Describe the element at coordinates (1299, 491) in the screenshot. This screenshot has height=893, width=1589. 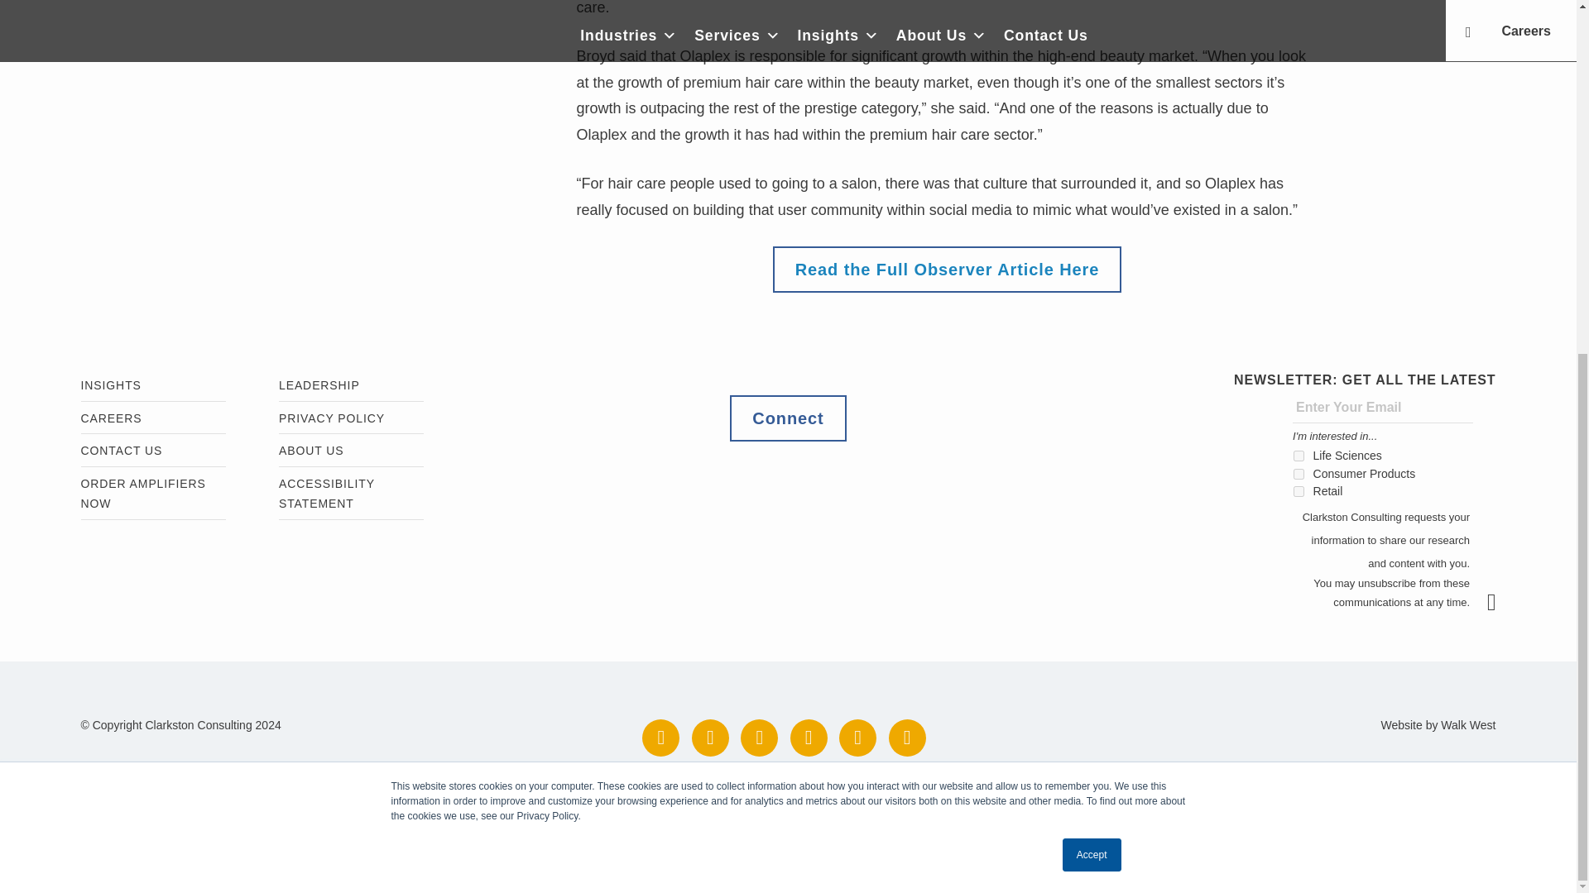
I see `Retail Industry` at that location.